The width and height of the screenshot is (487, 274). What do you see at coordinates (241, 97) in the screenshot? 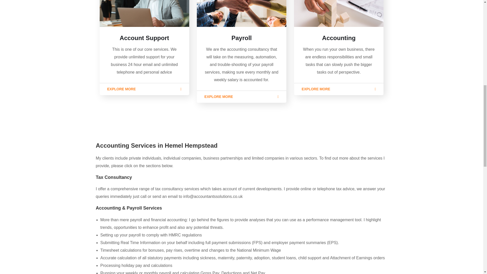
I see `EXPLORE MORE` at bounding box center [241, 97].